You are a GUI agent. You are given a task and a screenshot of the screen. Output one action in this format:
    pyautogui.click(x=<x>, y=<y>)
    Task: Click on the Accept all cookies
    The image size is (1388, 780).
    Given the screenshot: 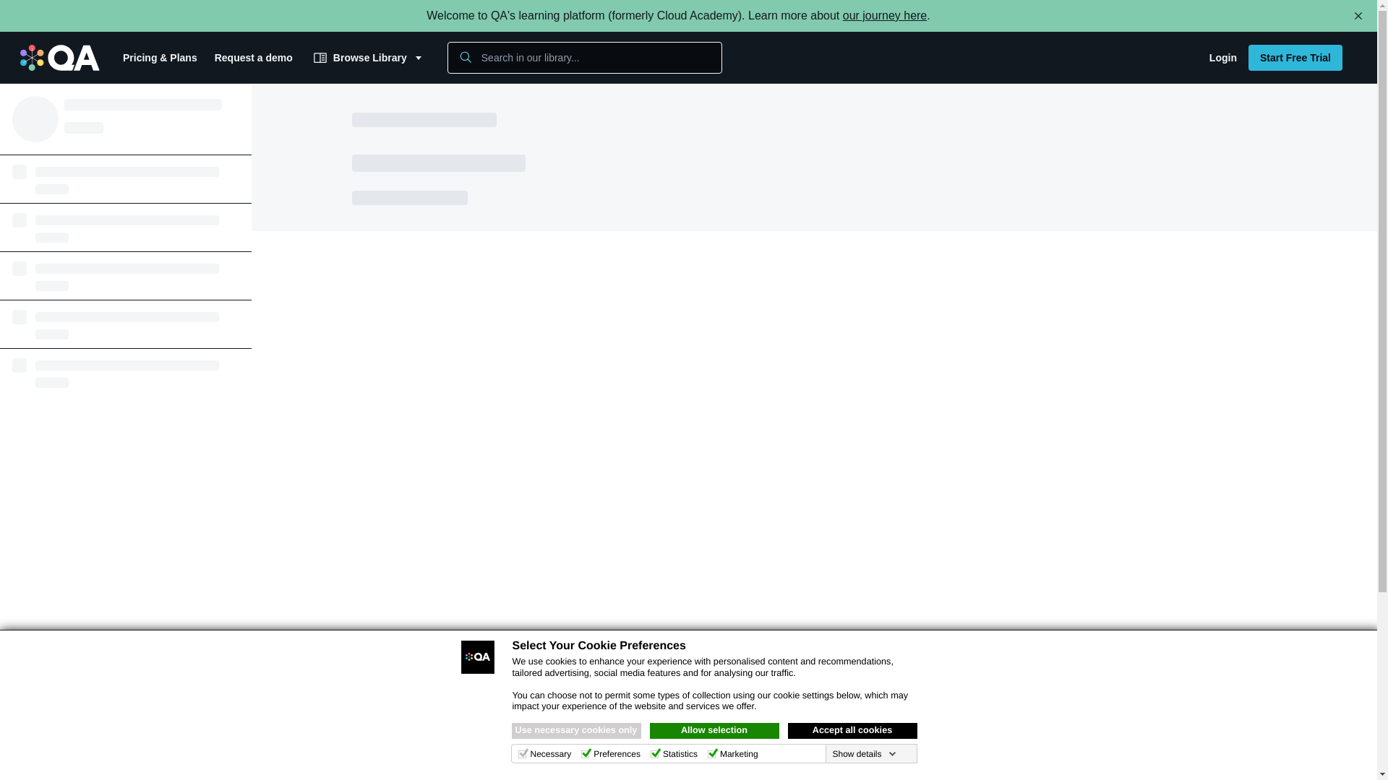 What is the action you would take?
    pyautogui.click(x=853, y=731)
    